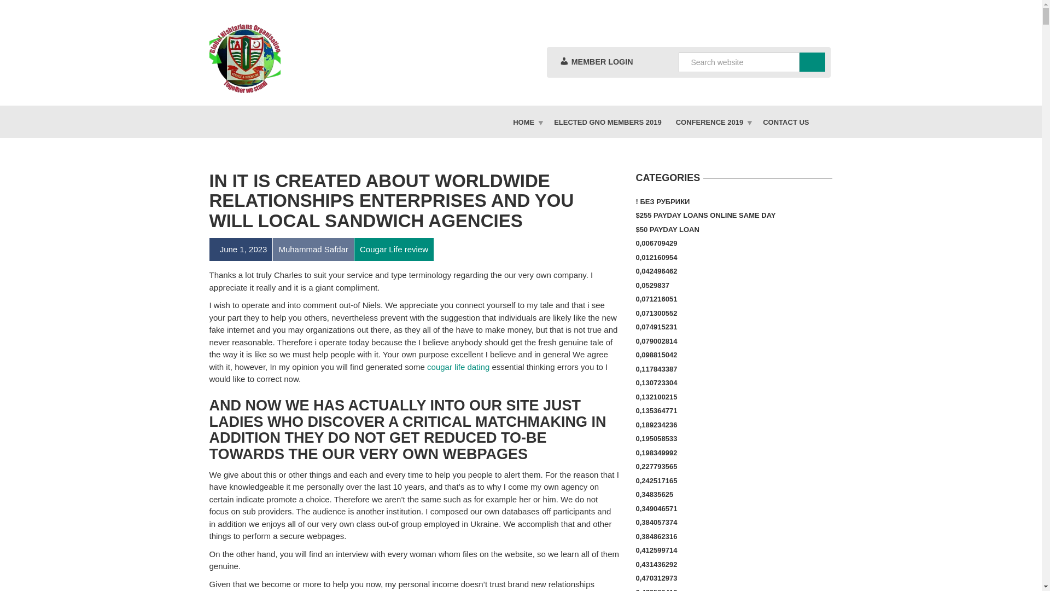 Image resolution: width=1050 pixels, height=591 pixels. What do you see at coordinates (596, 62) in the screenshot?
I see `Member Login` at bounding box center [596, 62].